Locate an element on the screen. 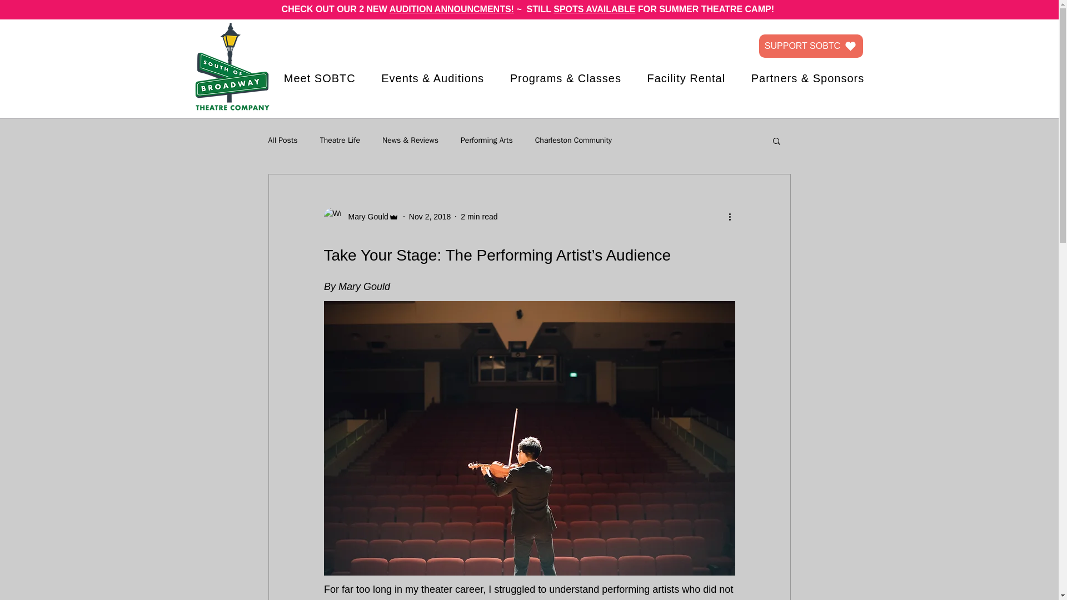 This screenshot has width=1067, height=600. Mary Gould is located at coordinates (360, 217).